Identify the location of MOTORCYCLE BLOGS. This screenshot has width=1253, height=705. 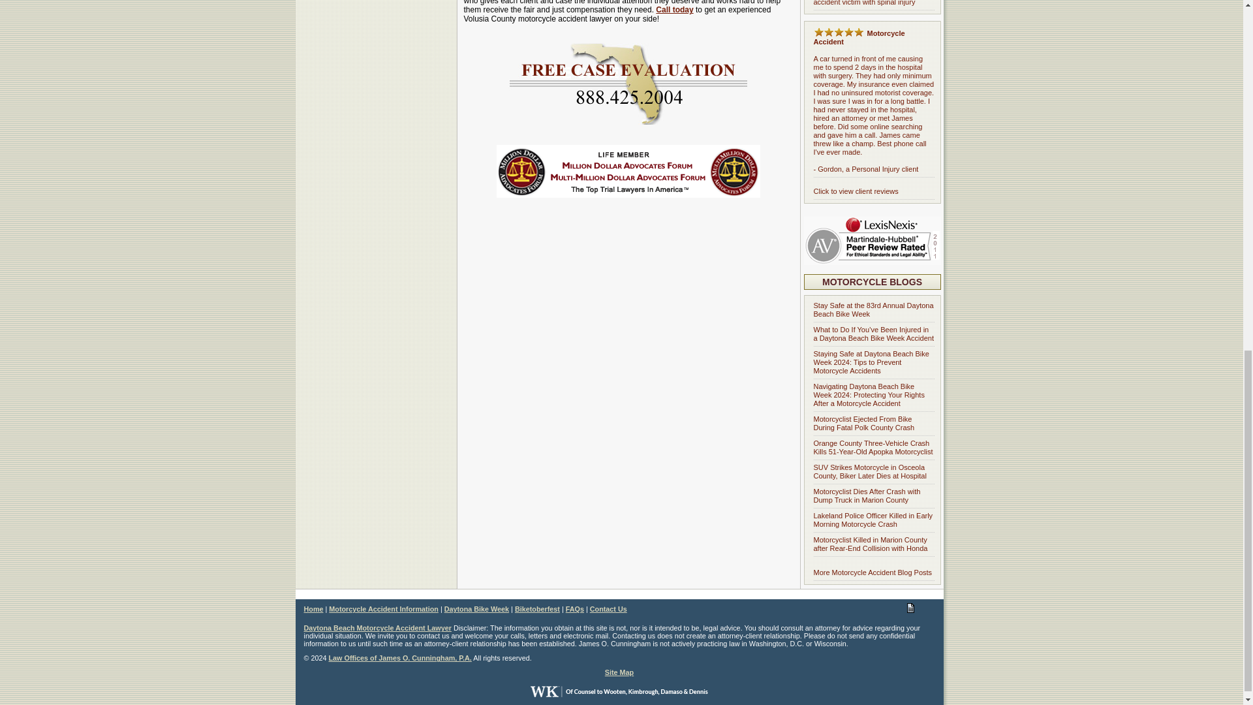
(872, 282).